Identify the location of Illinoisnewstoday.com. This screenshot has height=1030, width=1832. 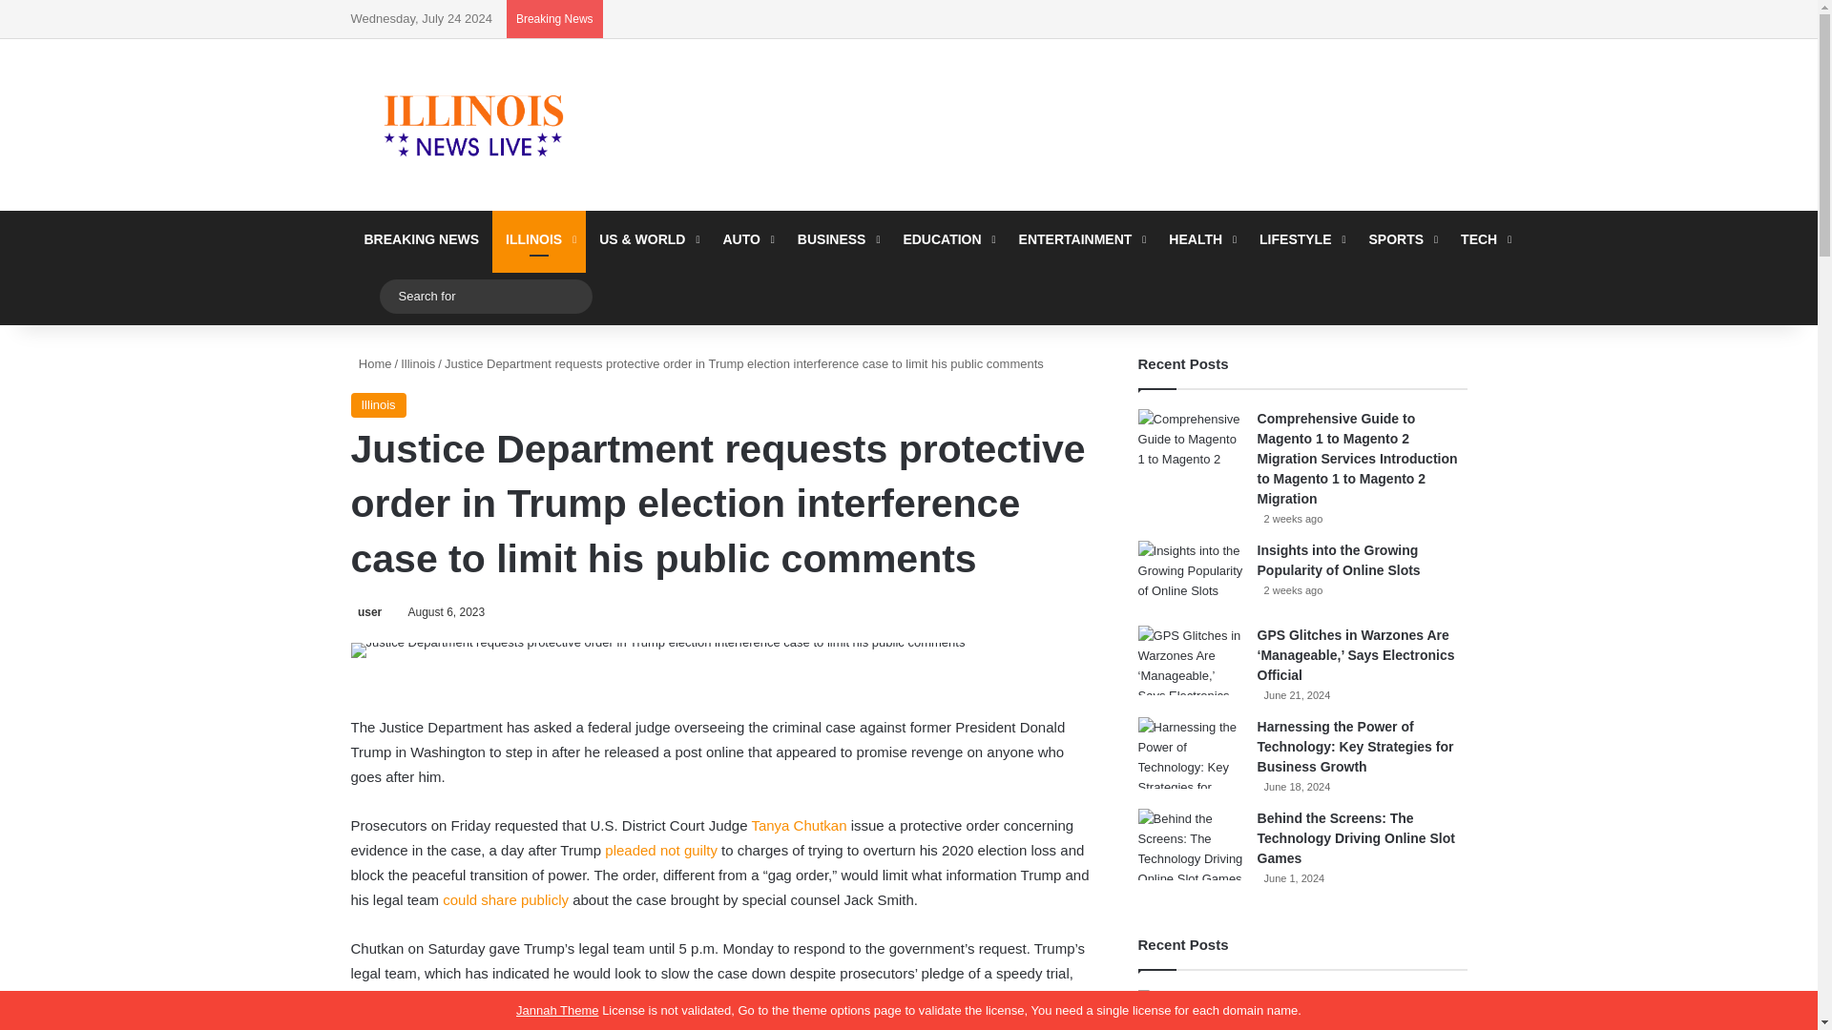
(475, 125).